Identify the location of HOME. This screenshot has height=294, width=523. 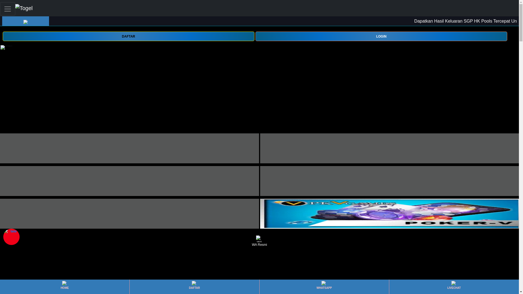
(64, 287).